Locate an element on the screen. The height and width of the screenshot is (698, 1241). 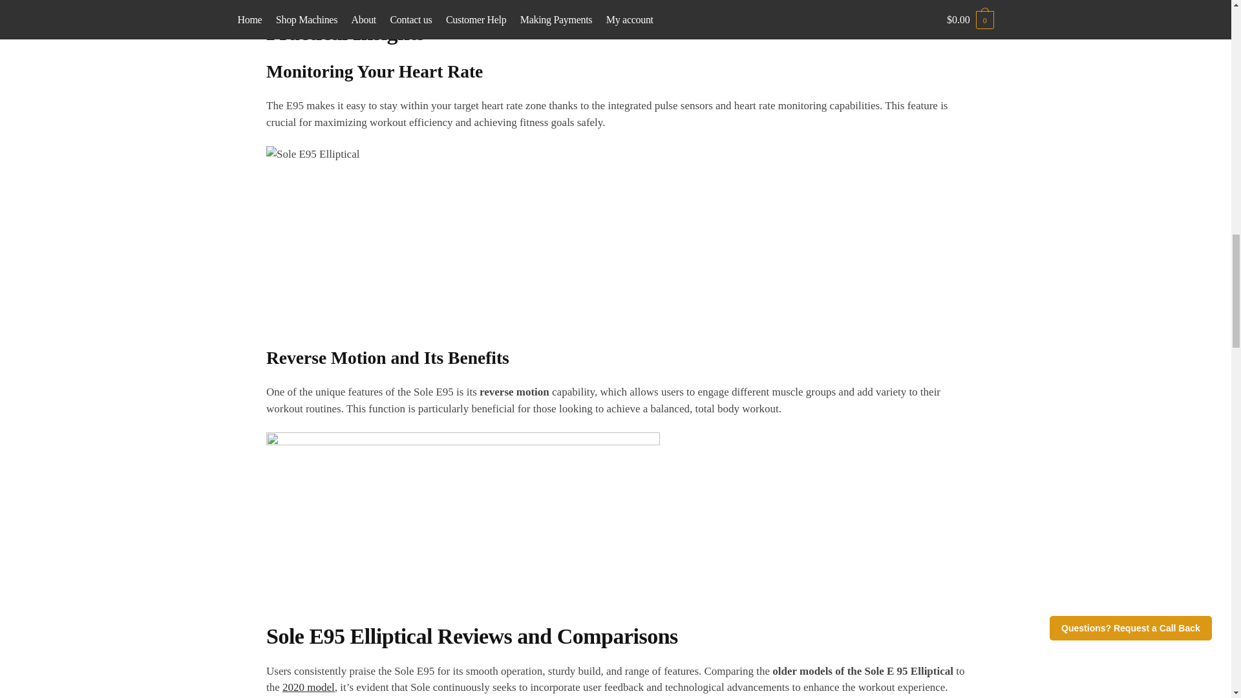
Sole E95 Elliptical is located at coordinates (472, 245).